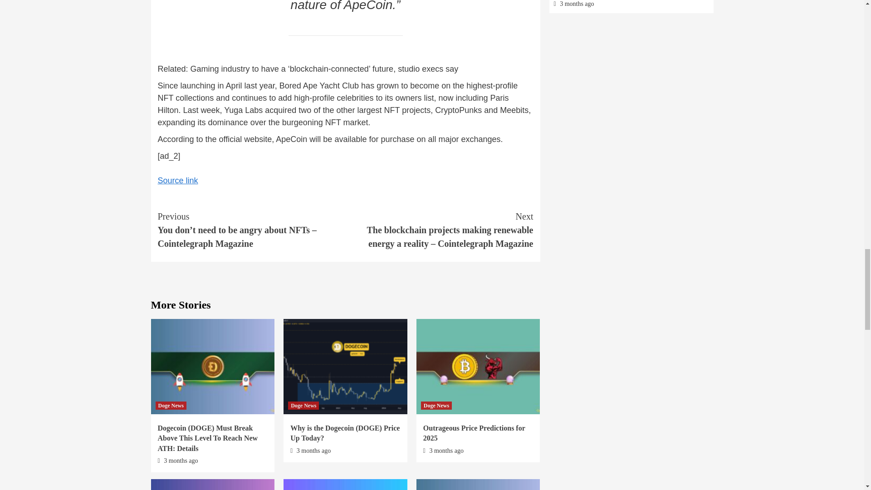  I want to click on Doge News, so click(171, 405).